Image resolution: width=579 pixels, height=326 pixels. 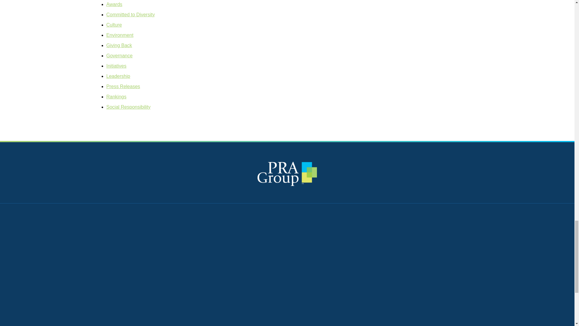 I want to click on Giving Back, so click(x=119, y=45).